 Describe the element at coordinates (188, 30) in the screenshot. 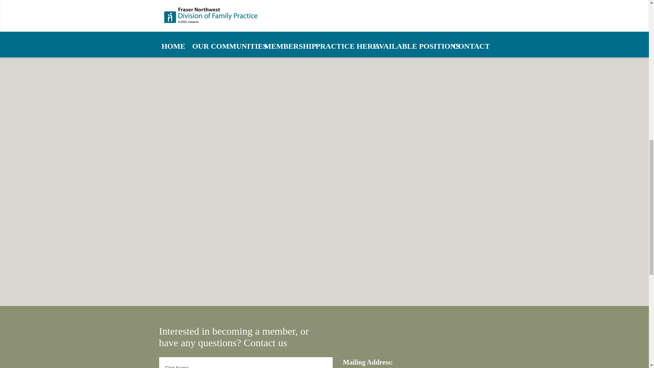

I see `Apply Now` at that location.